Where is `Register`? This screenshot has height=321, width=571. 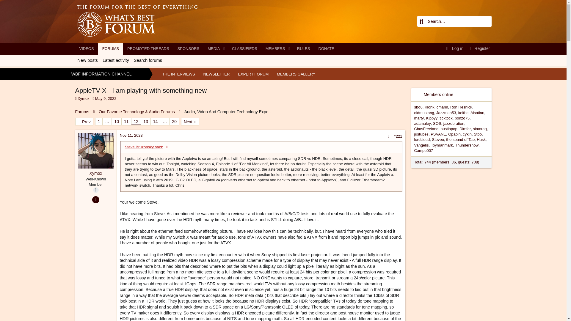 Register is located at coordinates (76, 99).